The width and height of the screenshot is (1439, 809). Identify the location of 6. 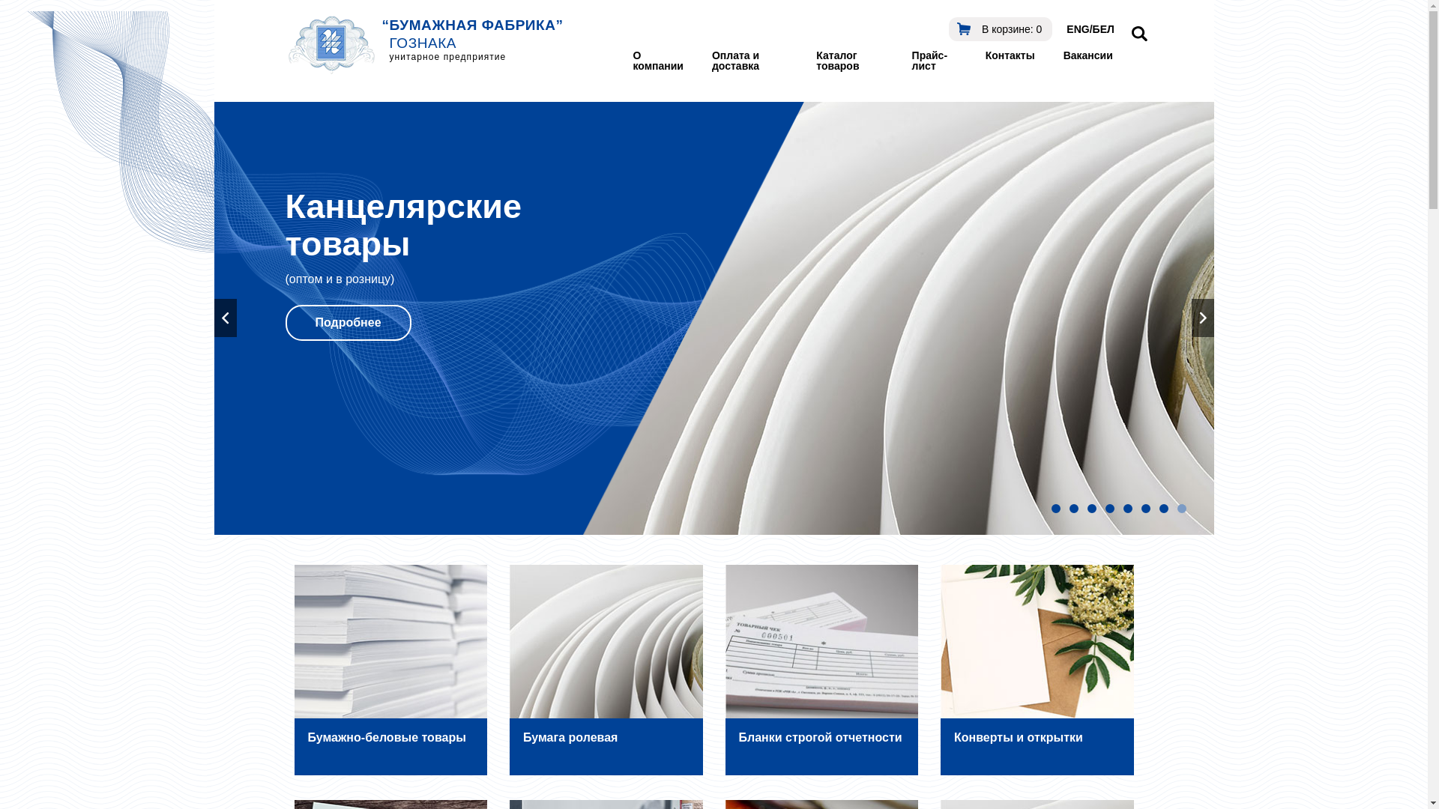
(1145, 509).